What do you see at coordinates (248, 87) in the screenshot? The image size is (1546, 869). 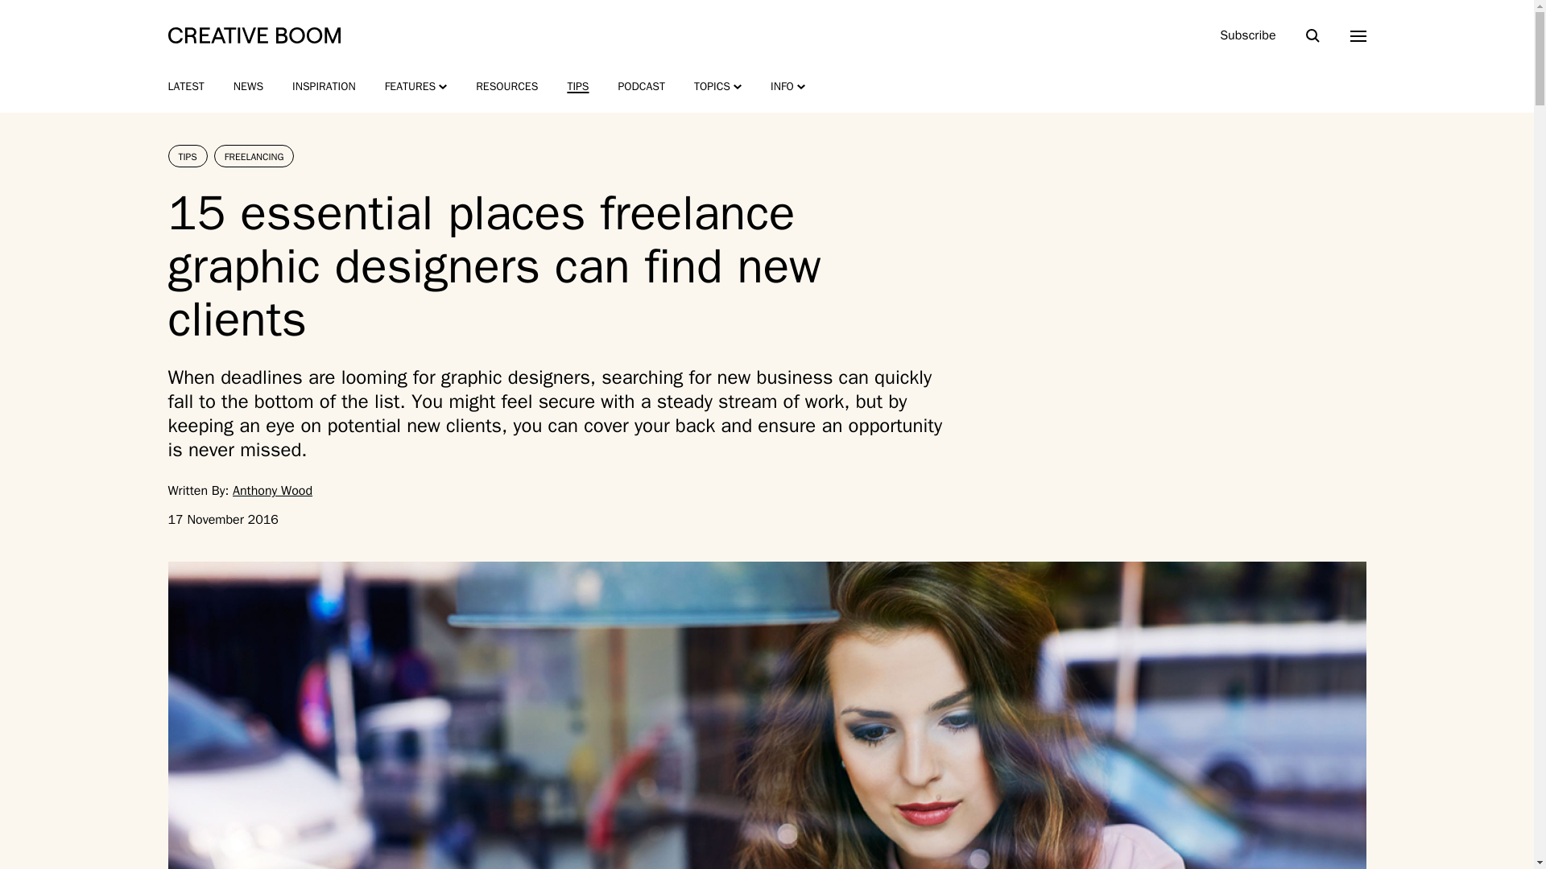 I see `NEWS` at bounding box center [248, 87].